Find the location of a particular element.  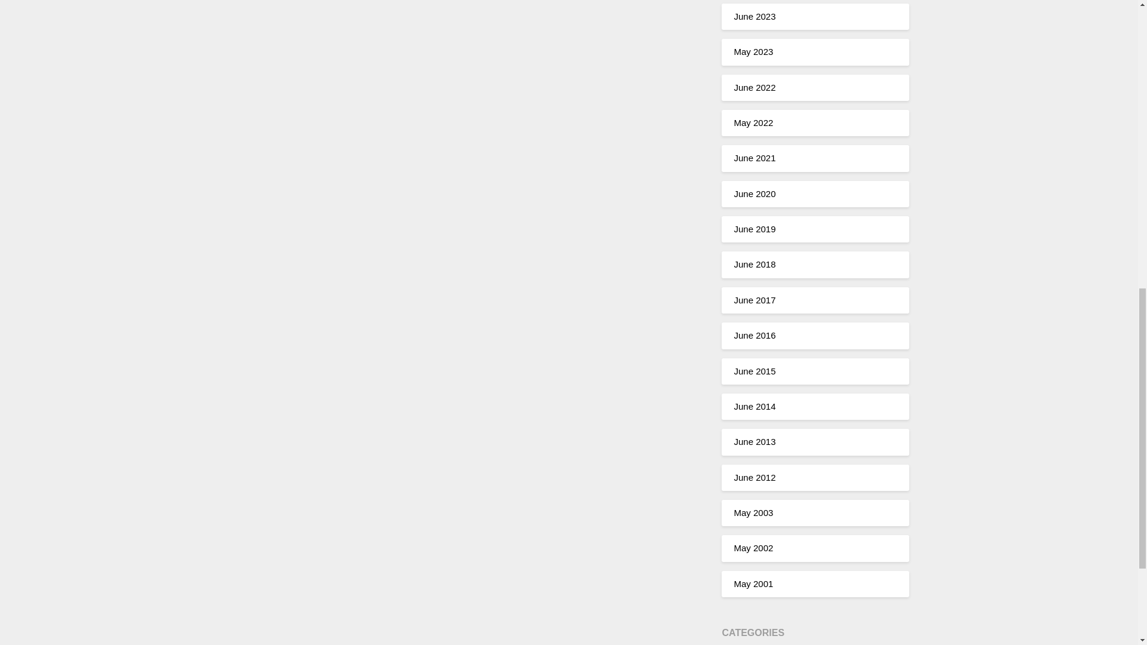

May 2003 is located at coordinates (753, 512).